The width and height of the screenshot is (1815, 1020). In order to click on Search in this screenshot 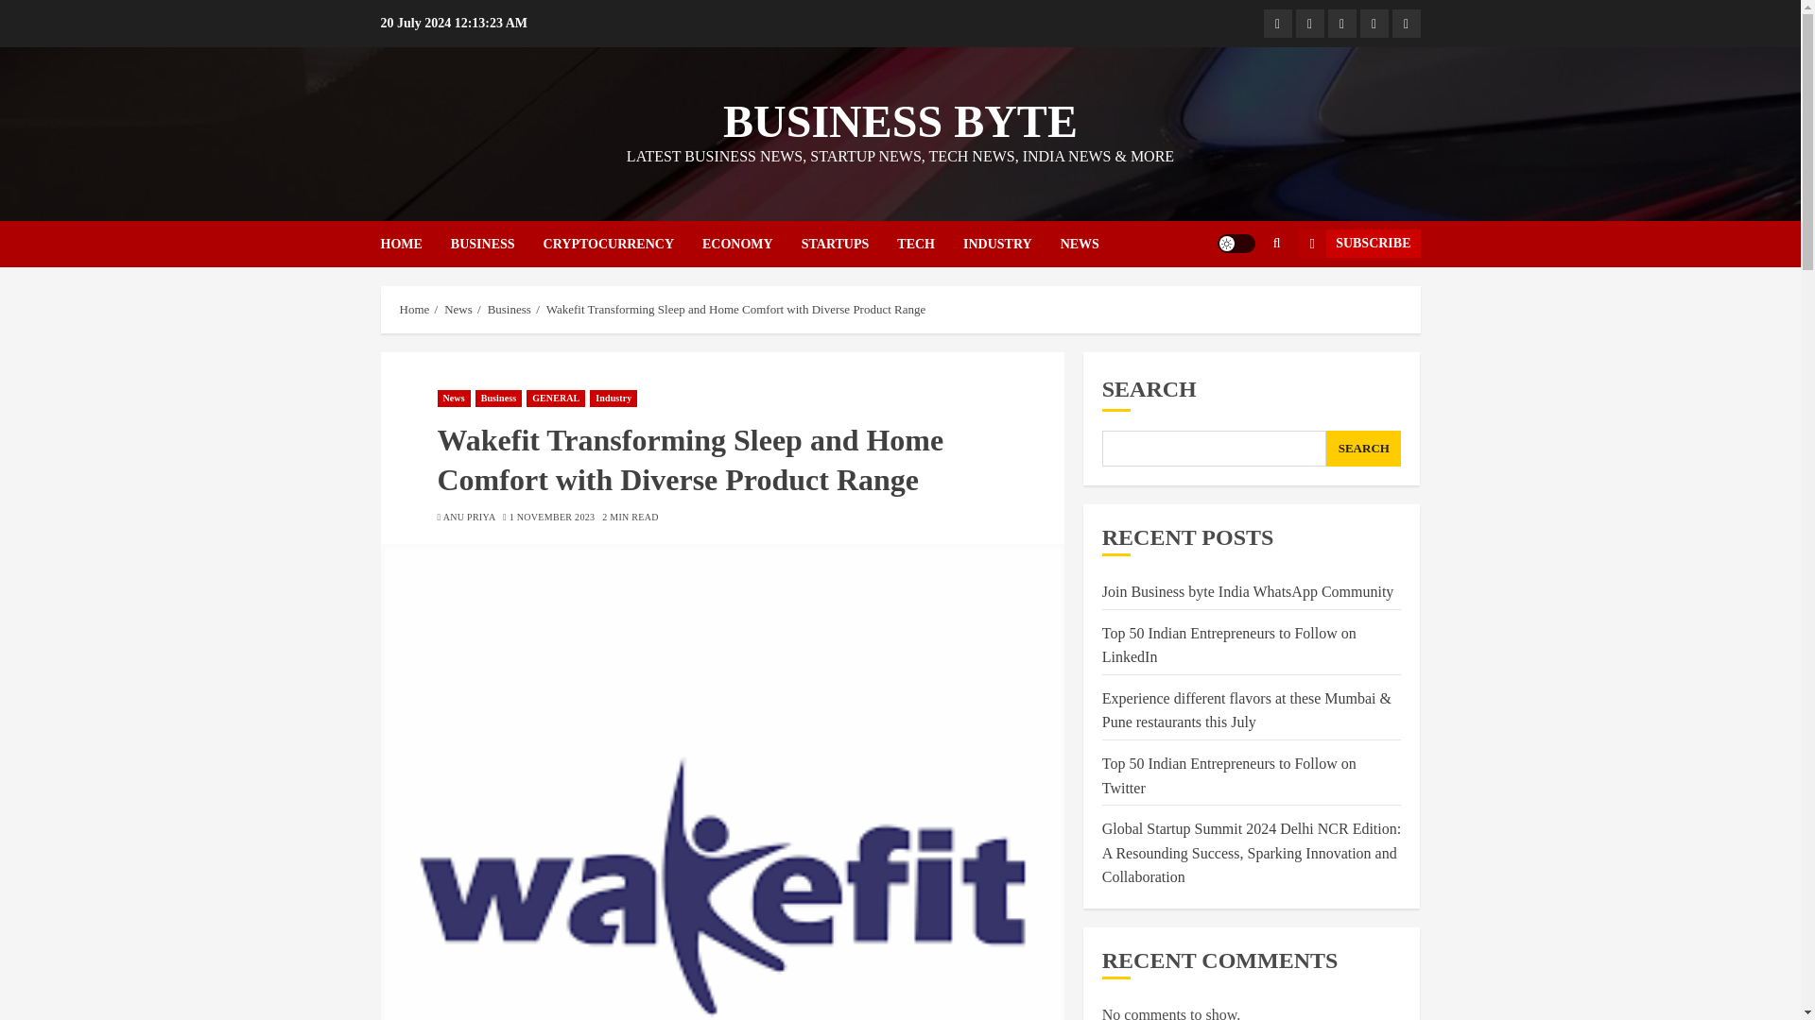, I will do `click(1240, 301)`.